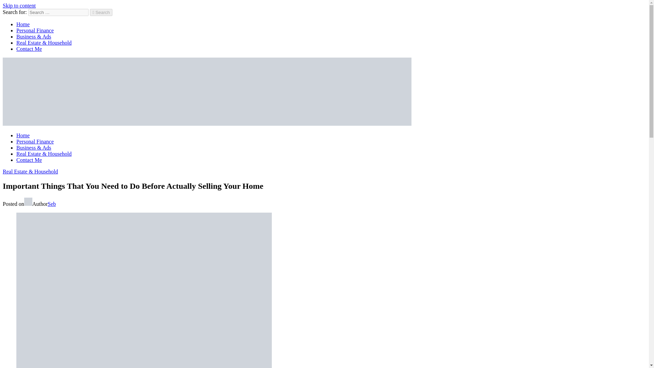 Image resolution: width=654 pixels, height=368 pixels. Describe the element at coordinates (29, 160) in the screenshot. I see `Contact Me` at that location.